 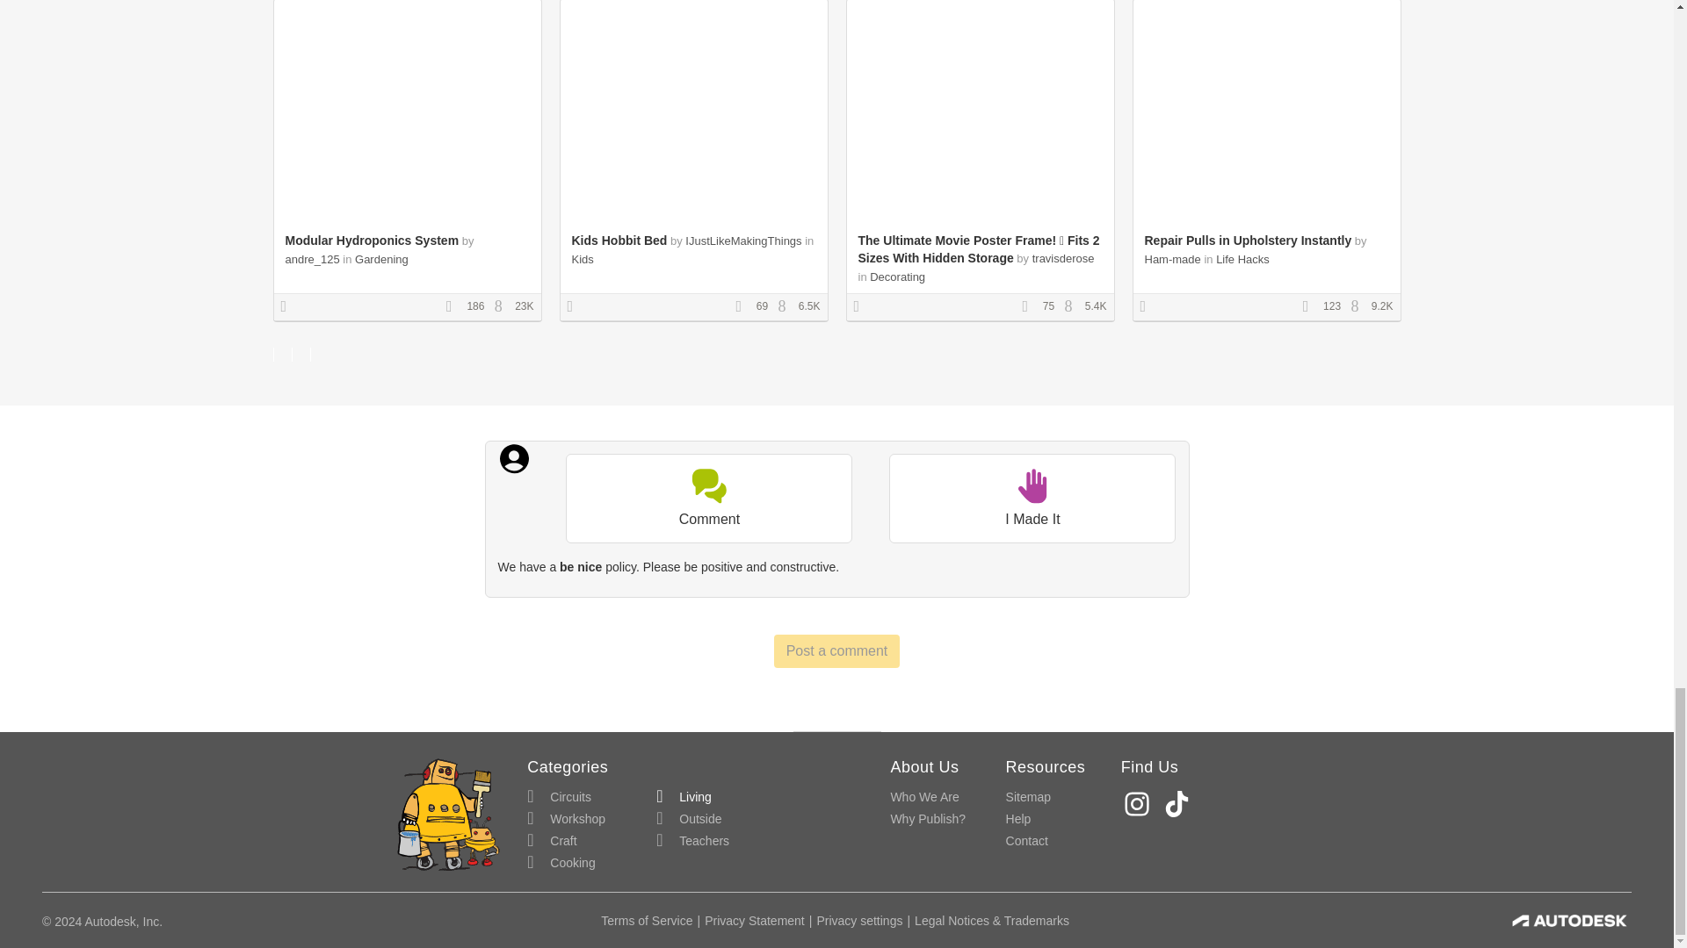 What do you see at coordinates (743, 241) in the screenshot?
I see `IJustLikeMakingThings` at bounding box center [743, 241].